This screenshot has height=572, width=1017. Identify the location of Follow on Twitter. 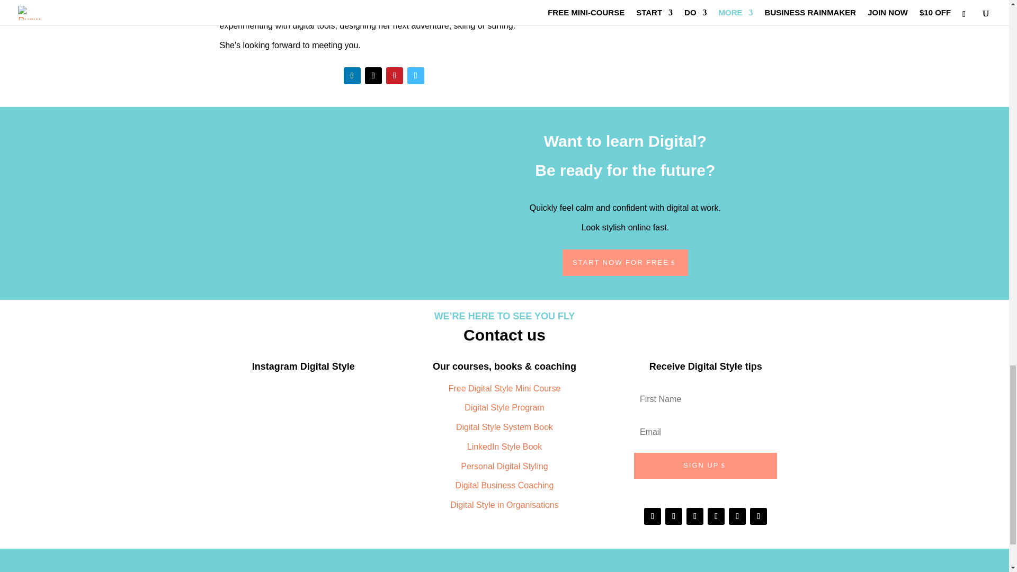
(373, 75).